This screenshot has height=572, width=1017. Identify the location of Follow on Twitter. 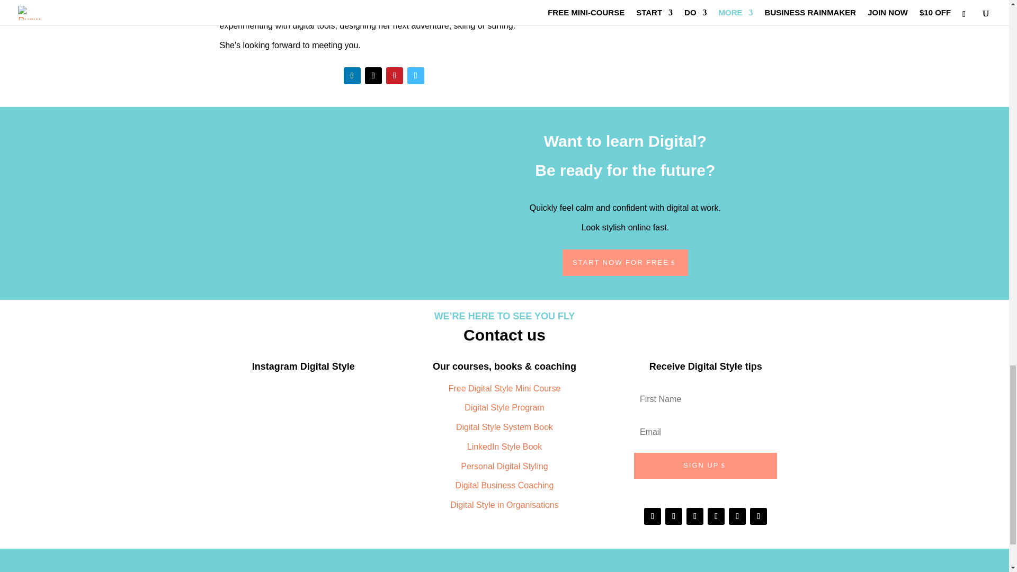
(373, 75).